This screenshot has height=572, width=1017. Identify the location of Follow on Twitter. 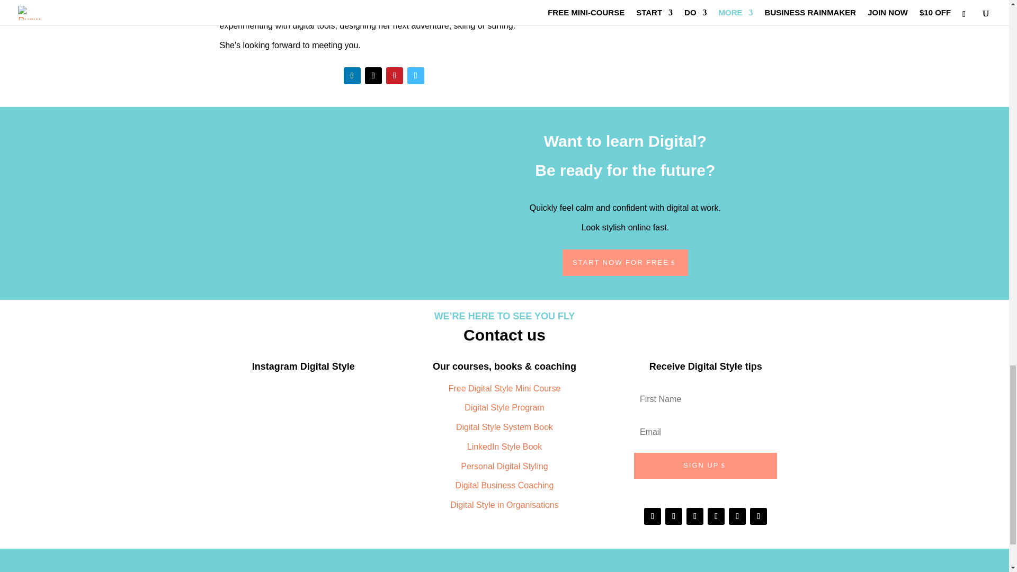
(373, 75).